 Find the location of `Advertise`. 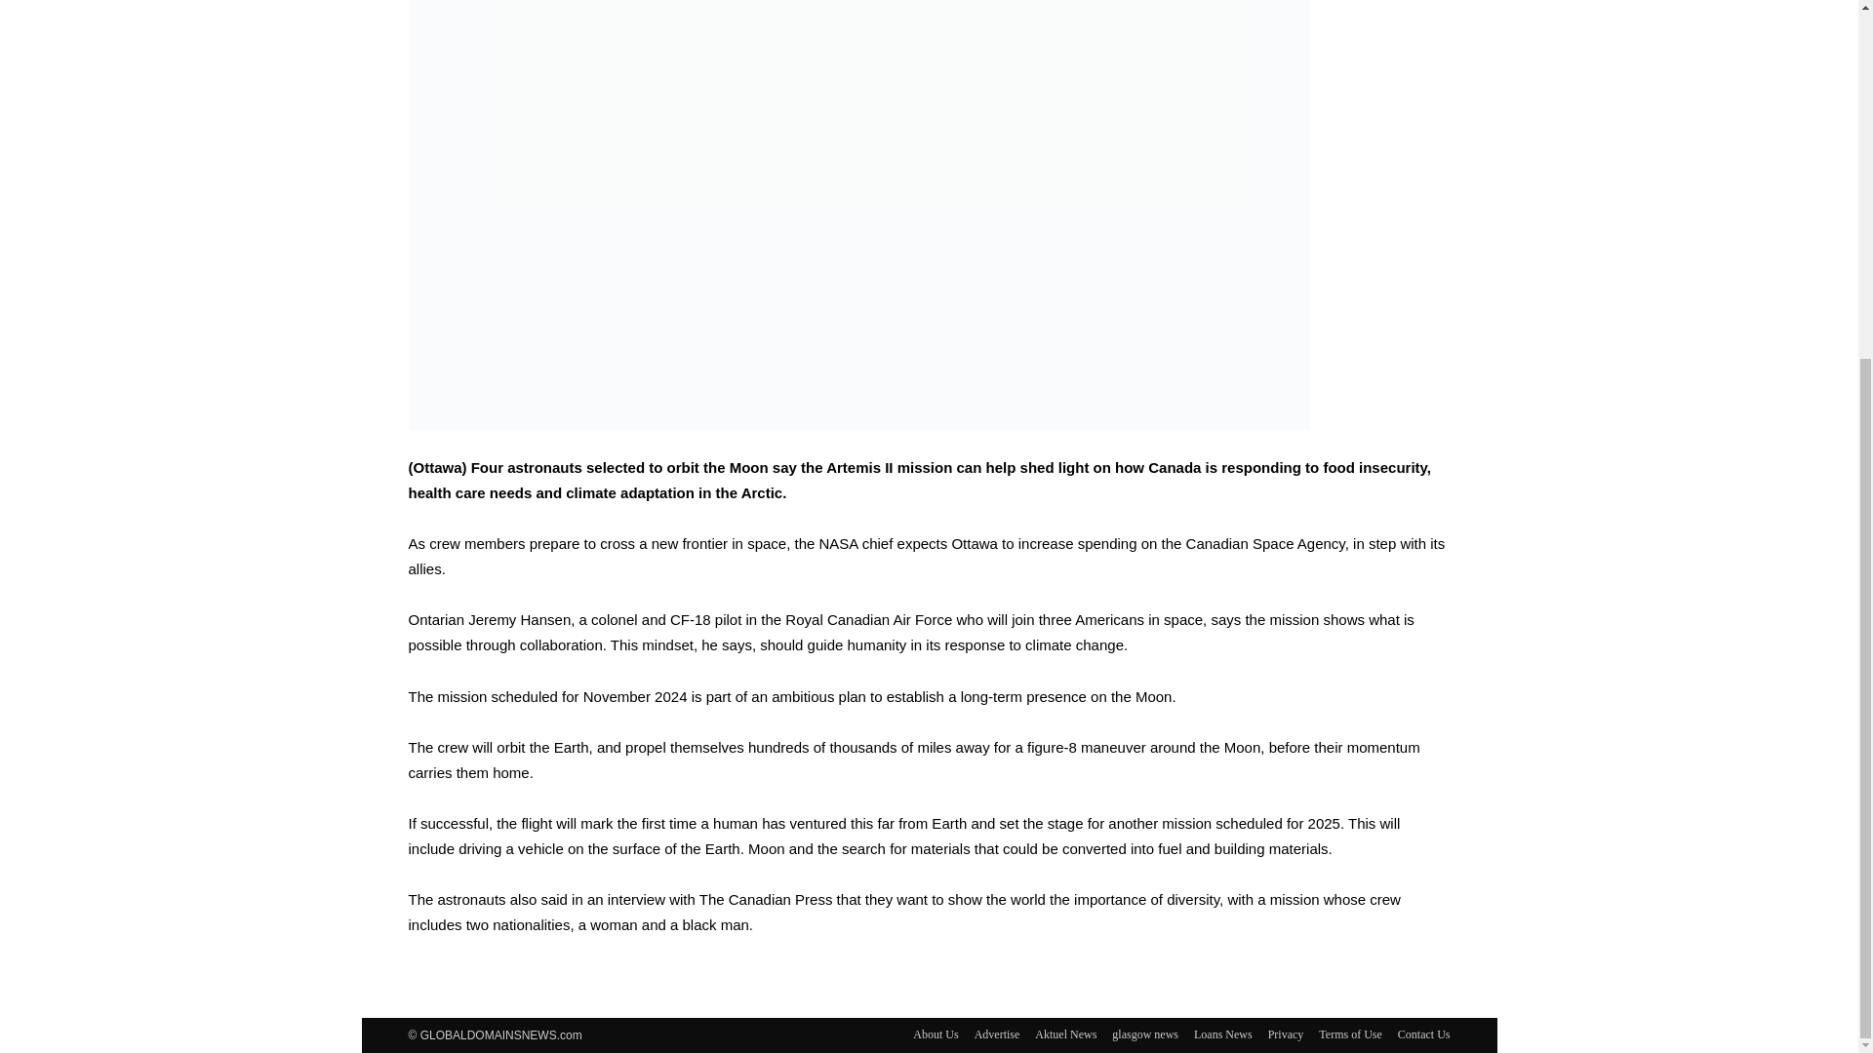

Advertise is located at coordinates (997, 1033).